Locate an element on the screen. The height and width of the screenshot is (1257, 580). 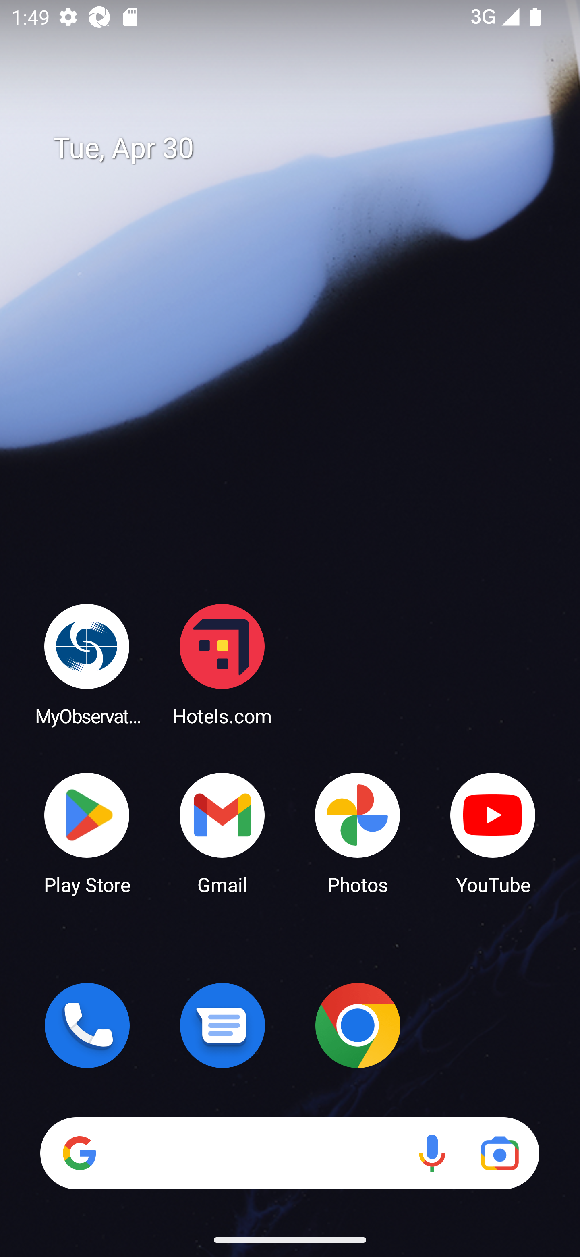
Play Store is located at coordinates (87, 832).